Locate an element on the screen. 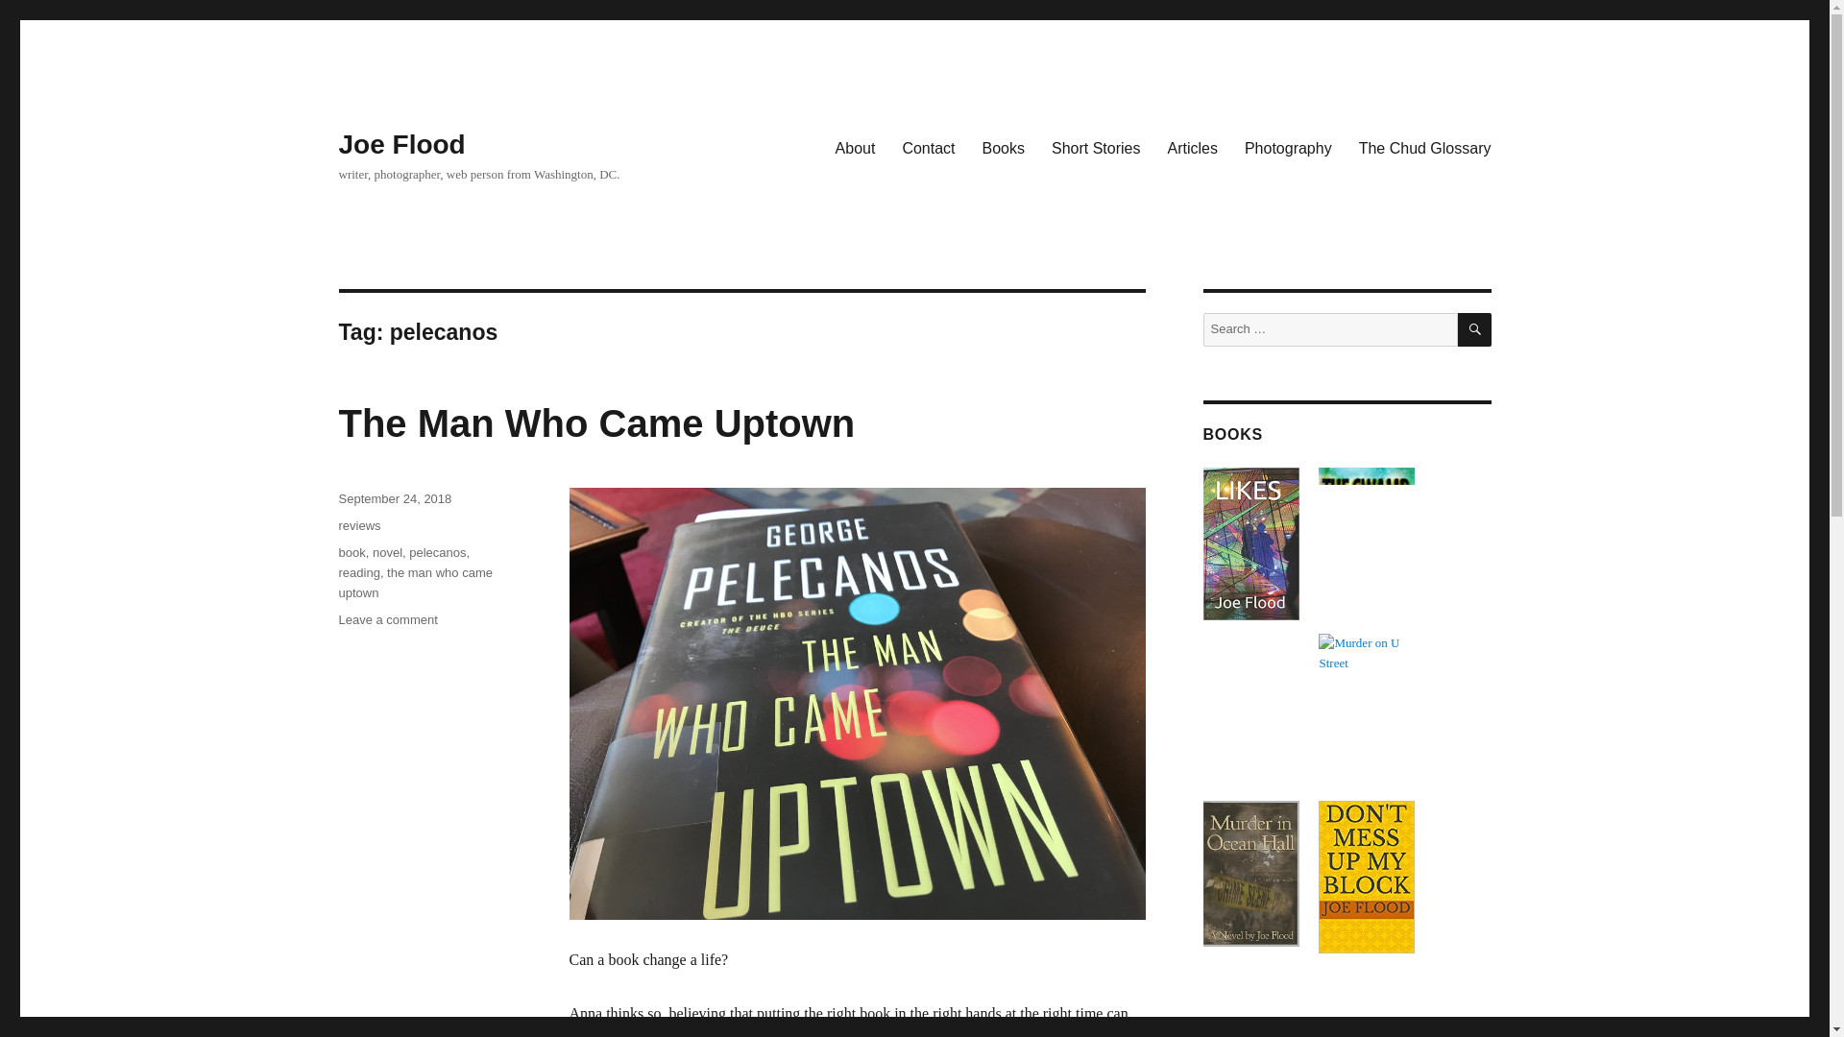 This screenshot has width=1844, height=1037. September 24, 2018 is located at coordinates (394, 498).